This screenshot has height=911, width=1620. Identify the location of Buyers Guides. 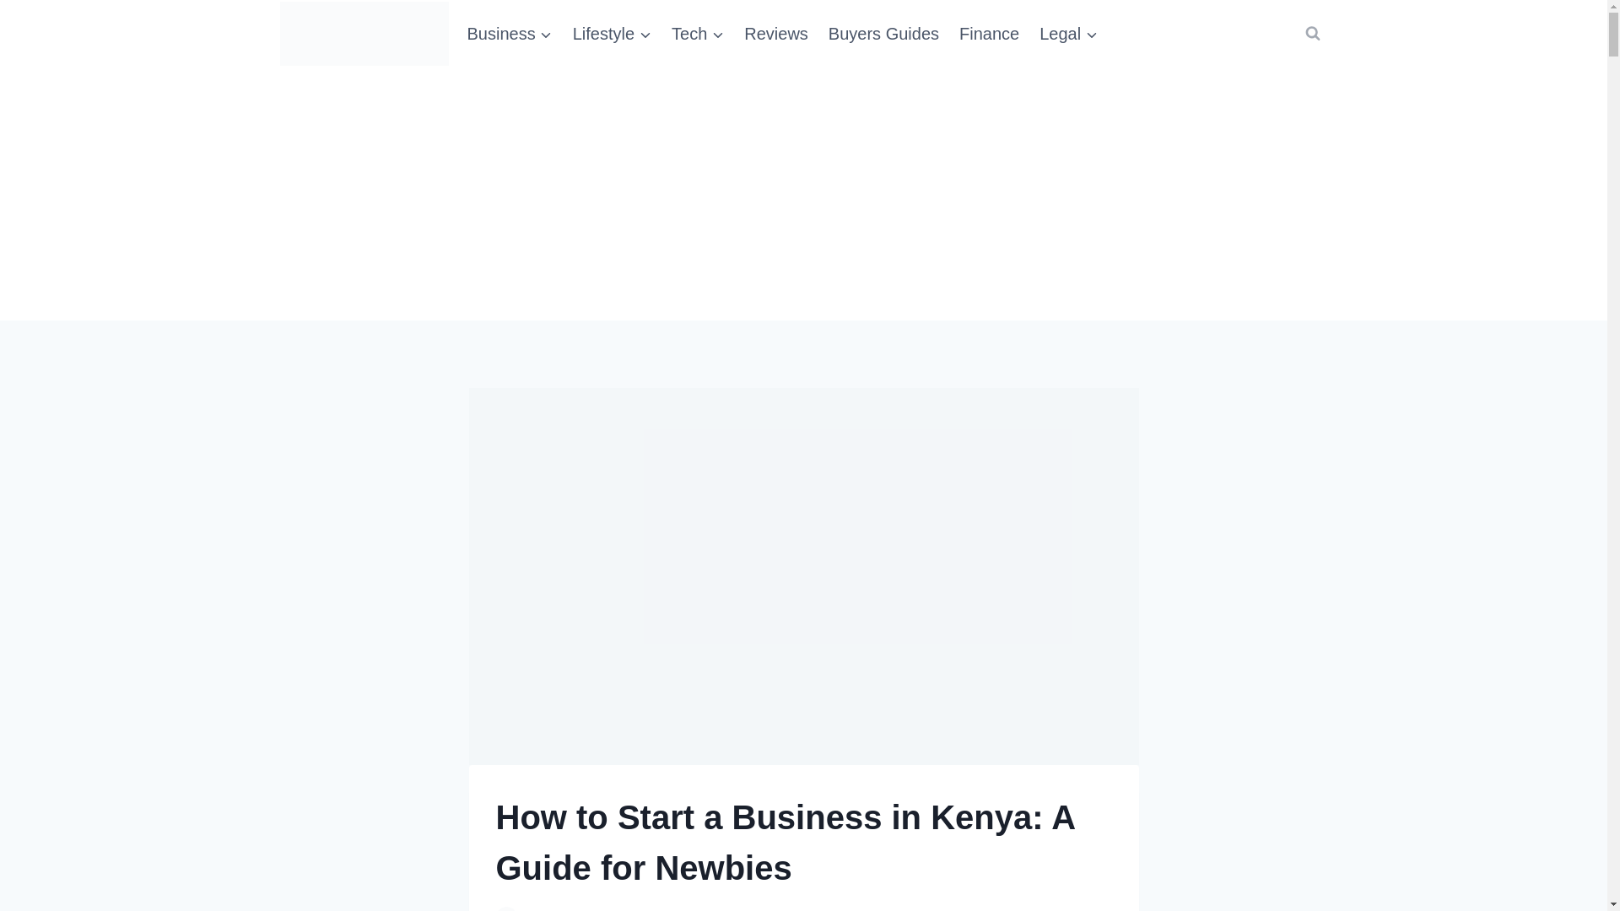
(883, 34).